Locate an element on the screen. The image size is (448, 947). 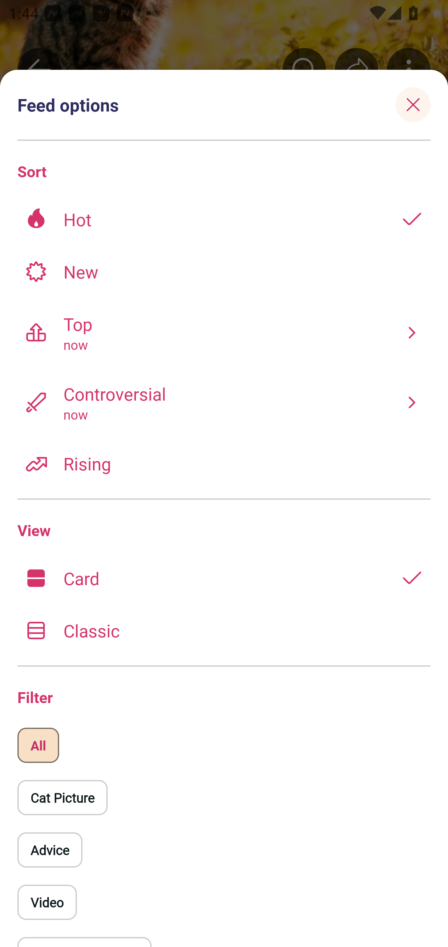
Top now is located at coordinates (224, 332).